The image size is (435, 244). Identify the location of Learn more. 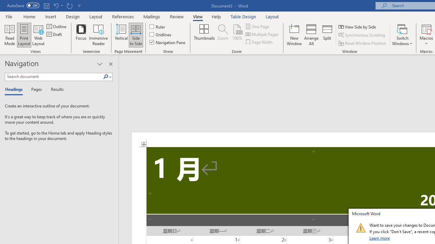
(380, 238).